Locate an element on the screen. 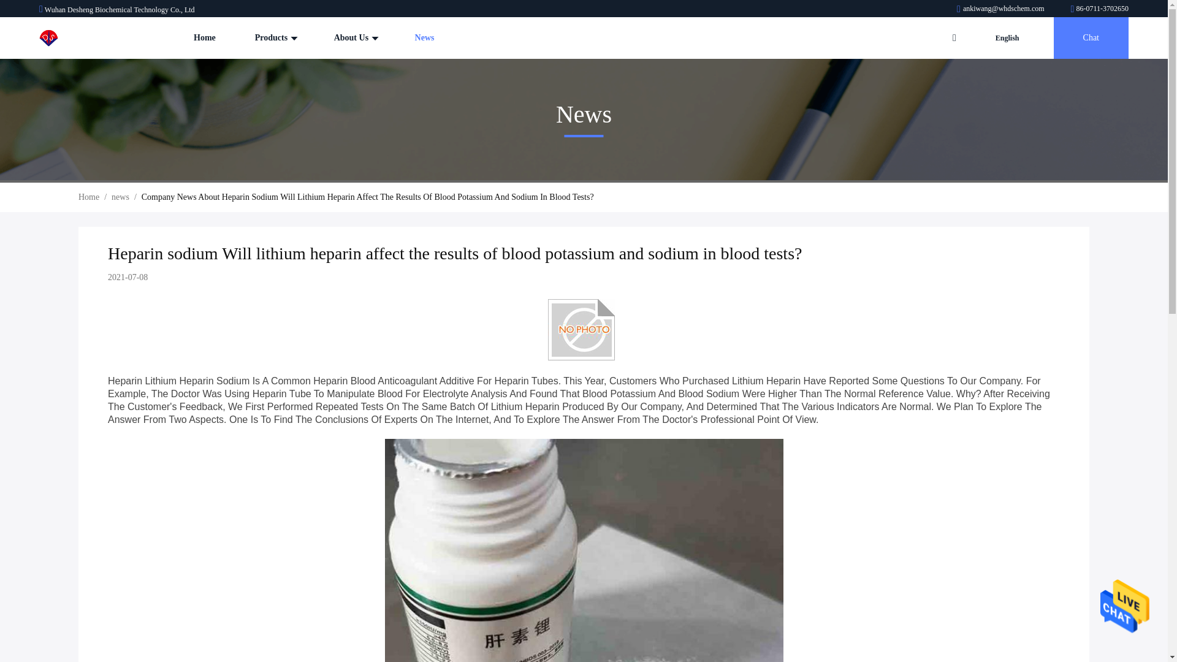 The height and width of the screenshot is (662, 1177). Wuhan Desheng Biochemical Technology Co., Ltd is located at coordinates (1100, 8).